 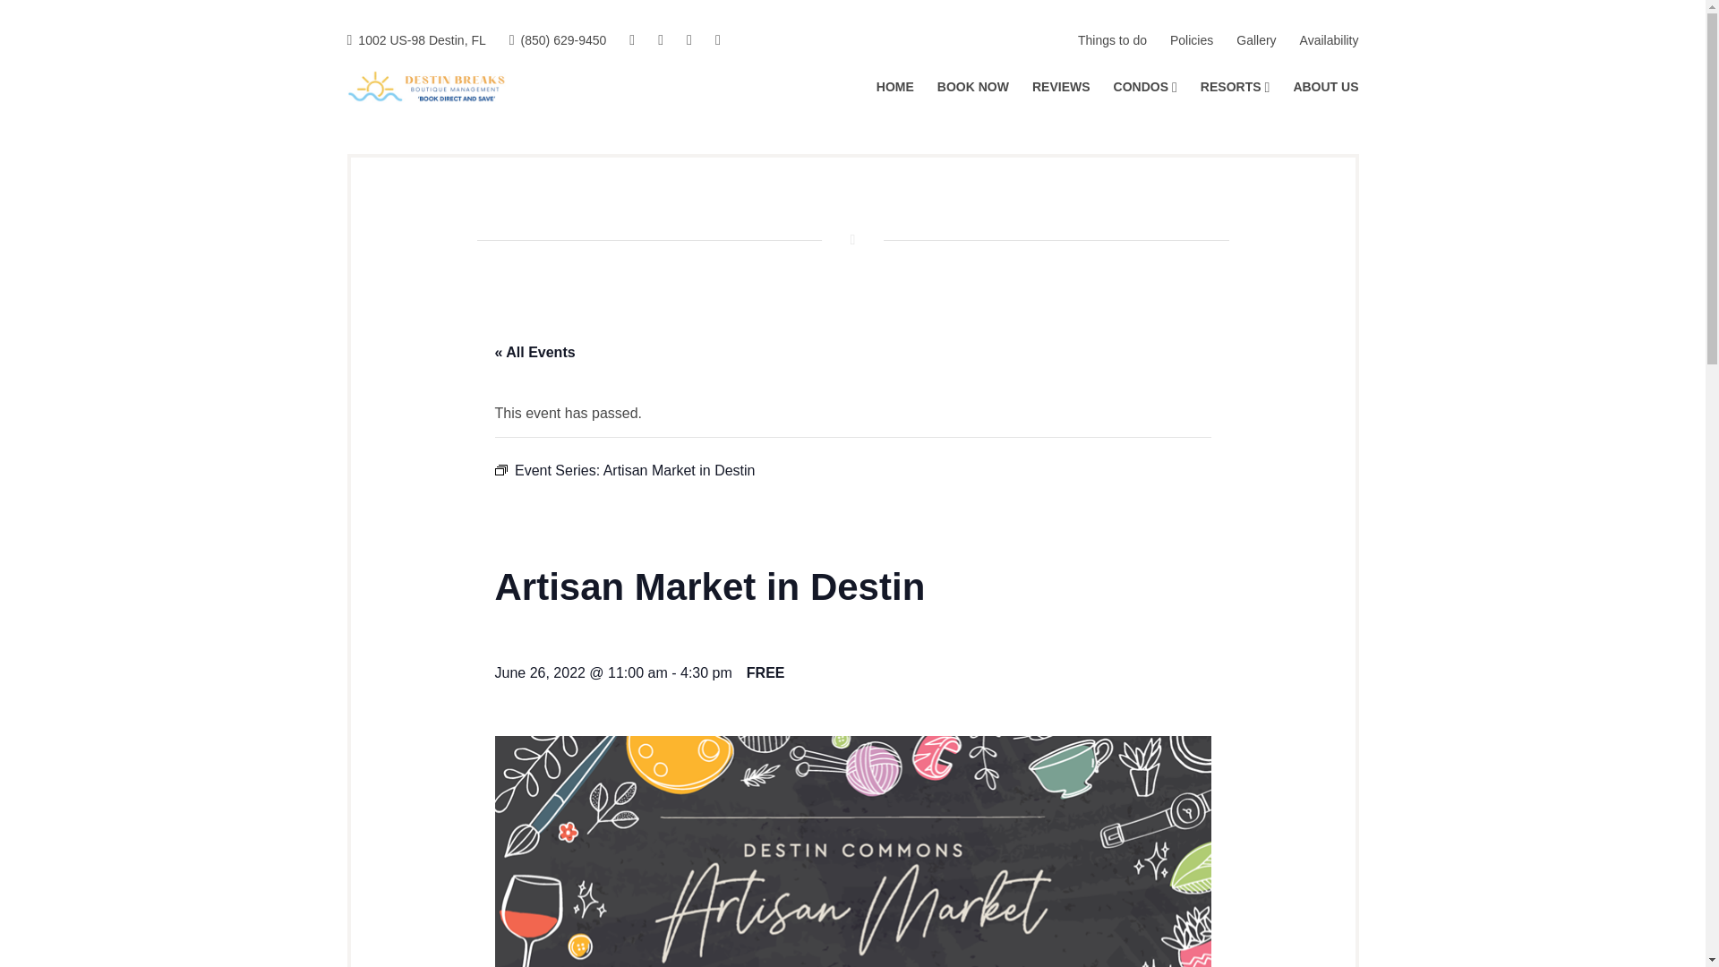 I want to click on RESORTS, so click(x=1235, y=88).